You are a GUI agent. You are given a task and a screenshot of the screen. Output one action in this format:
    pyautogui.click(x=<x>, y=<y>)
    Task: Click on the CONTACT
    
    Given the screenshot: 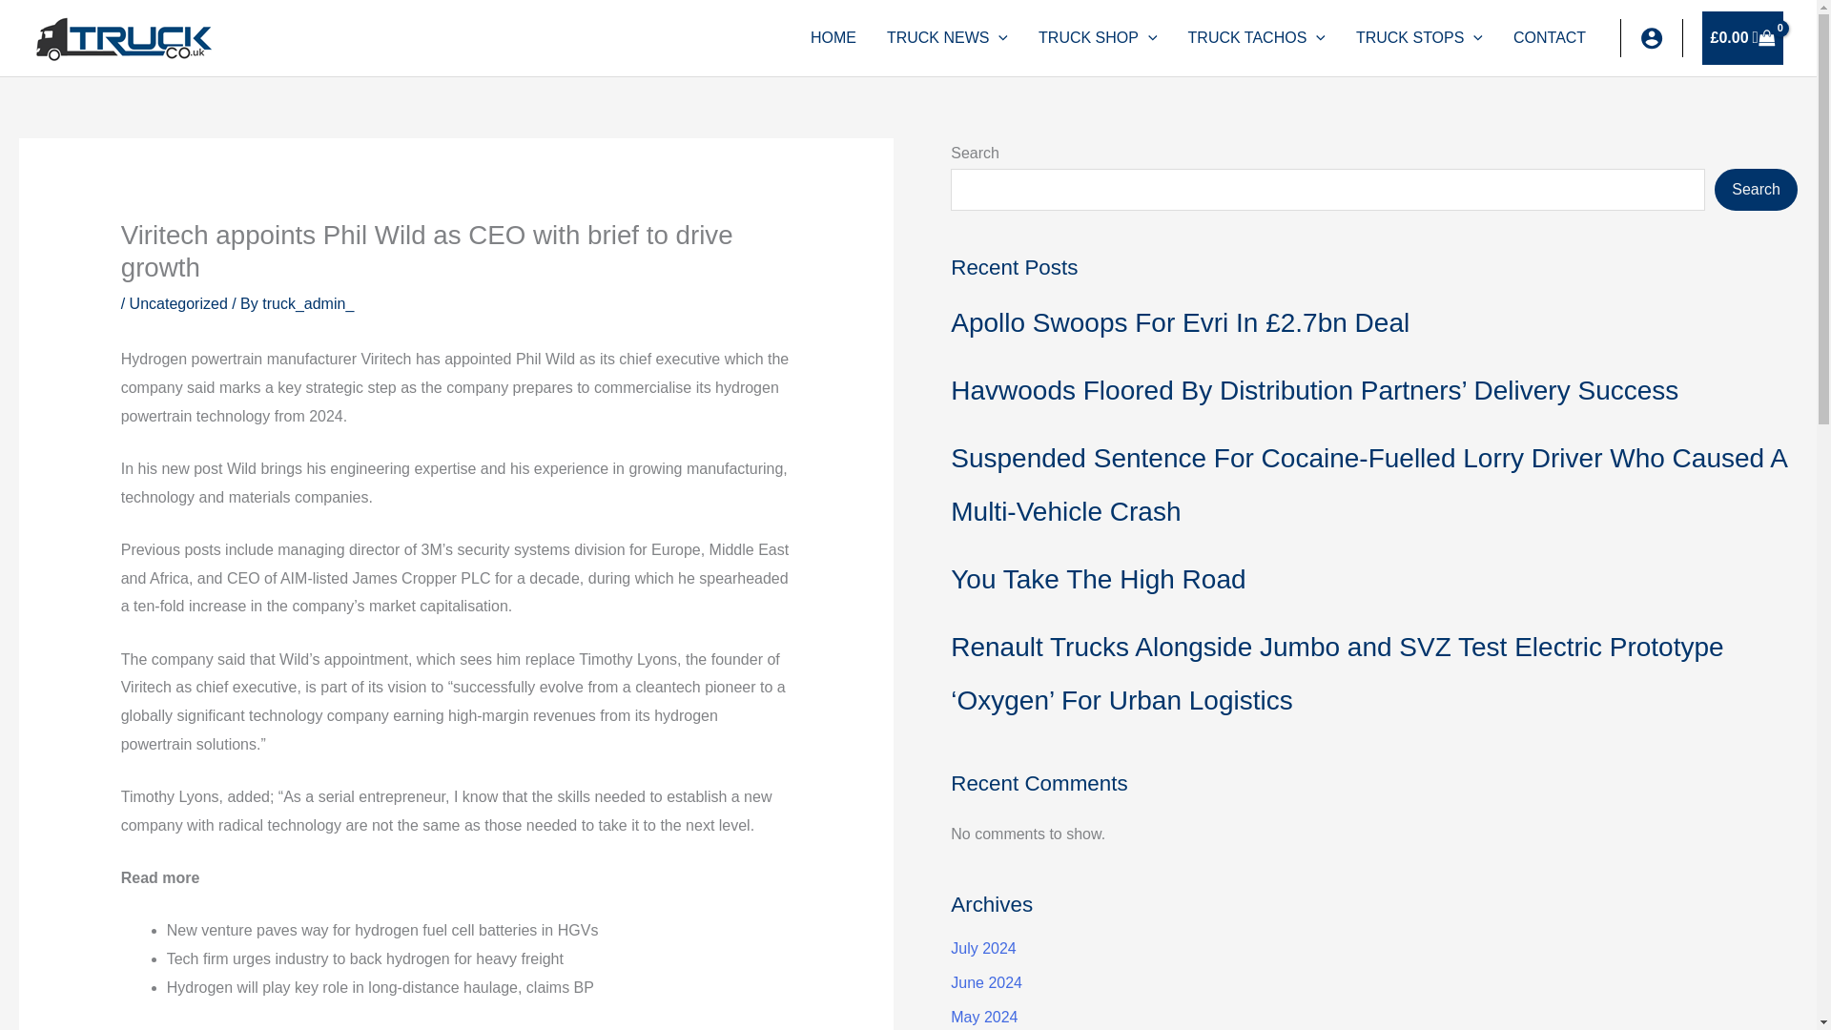 What is the action you would take?
    pyautogui.click(x=1549, y=38)
    